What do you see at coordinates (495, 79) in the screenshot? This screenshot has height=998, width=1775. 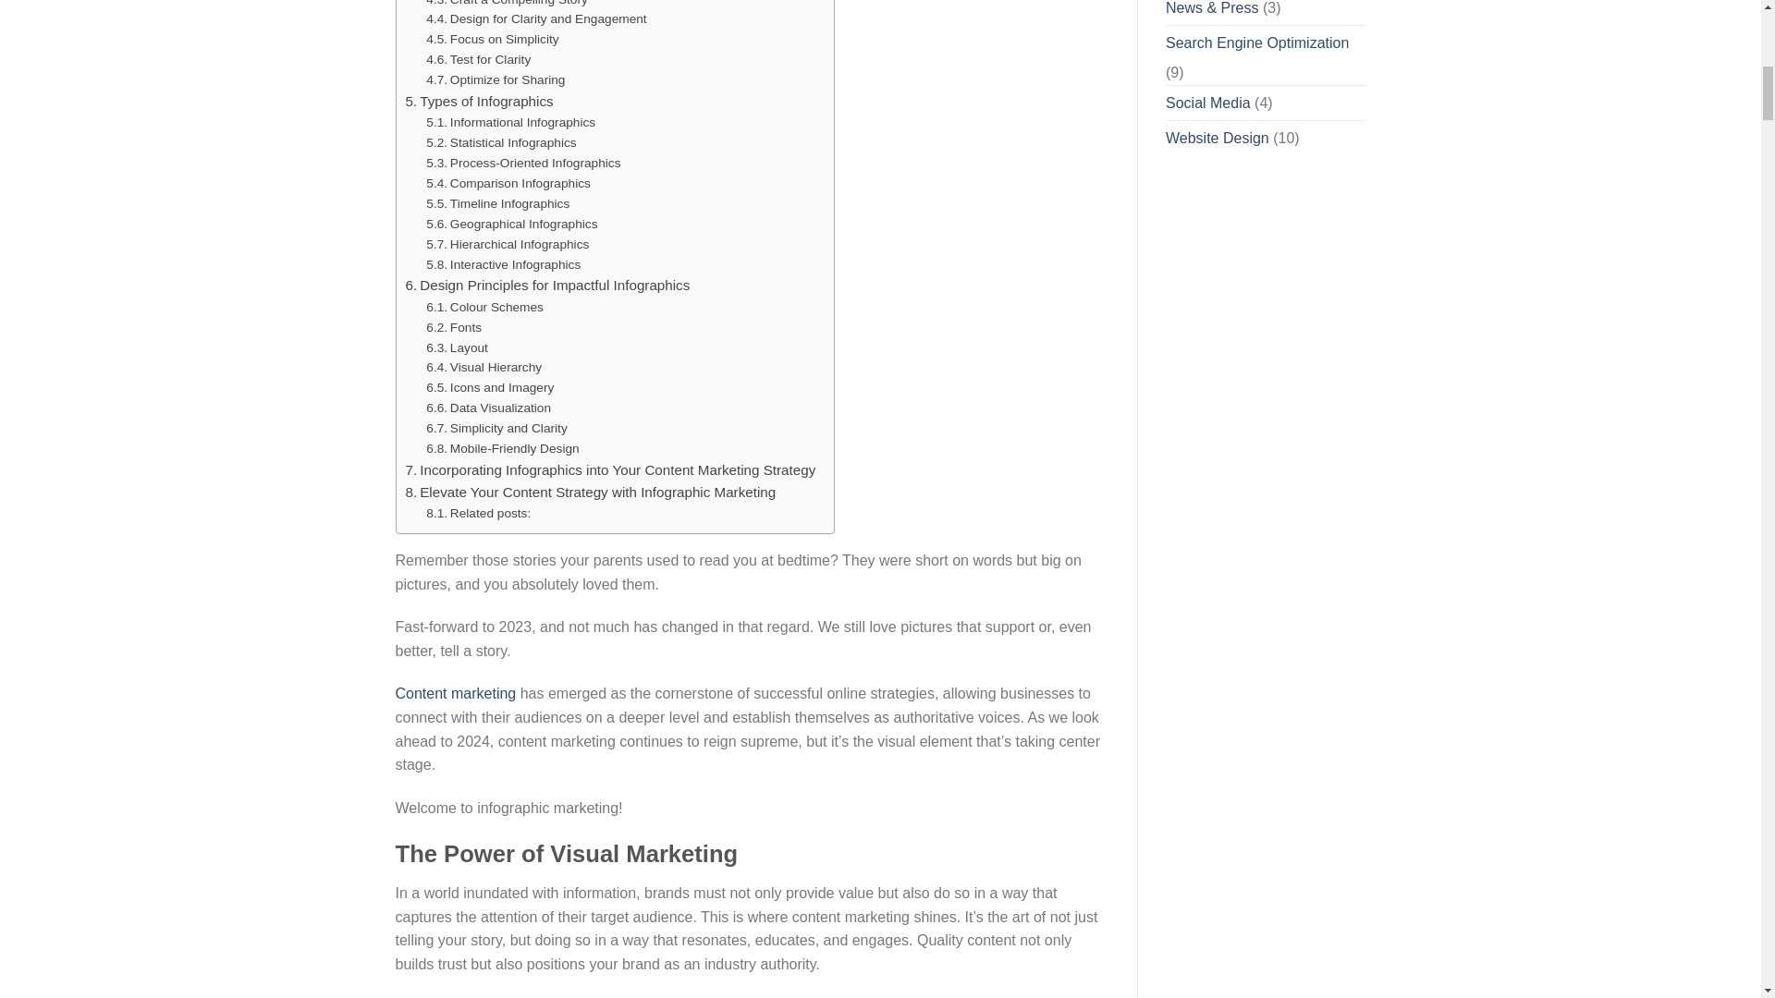 I see `Optimize for Sharing` at bounding box center [495, 79].